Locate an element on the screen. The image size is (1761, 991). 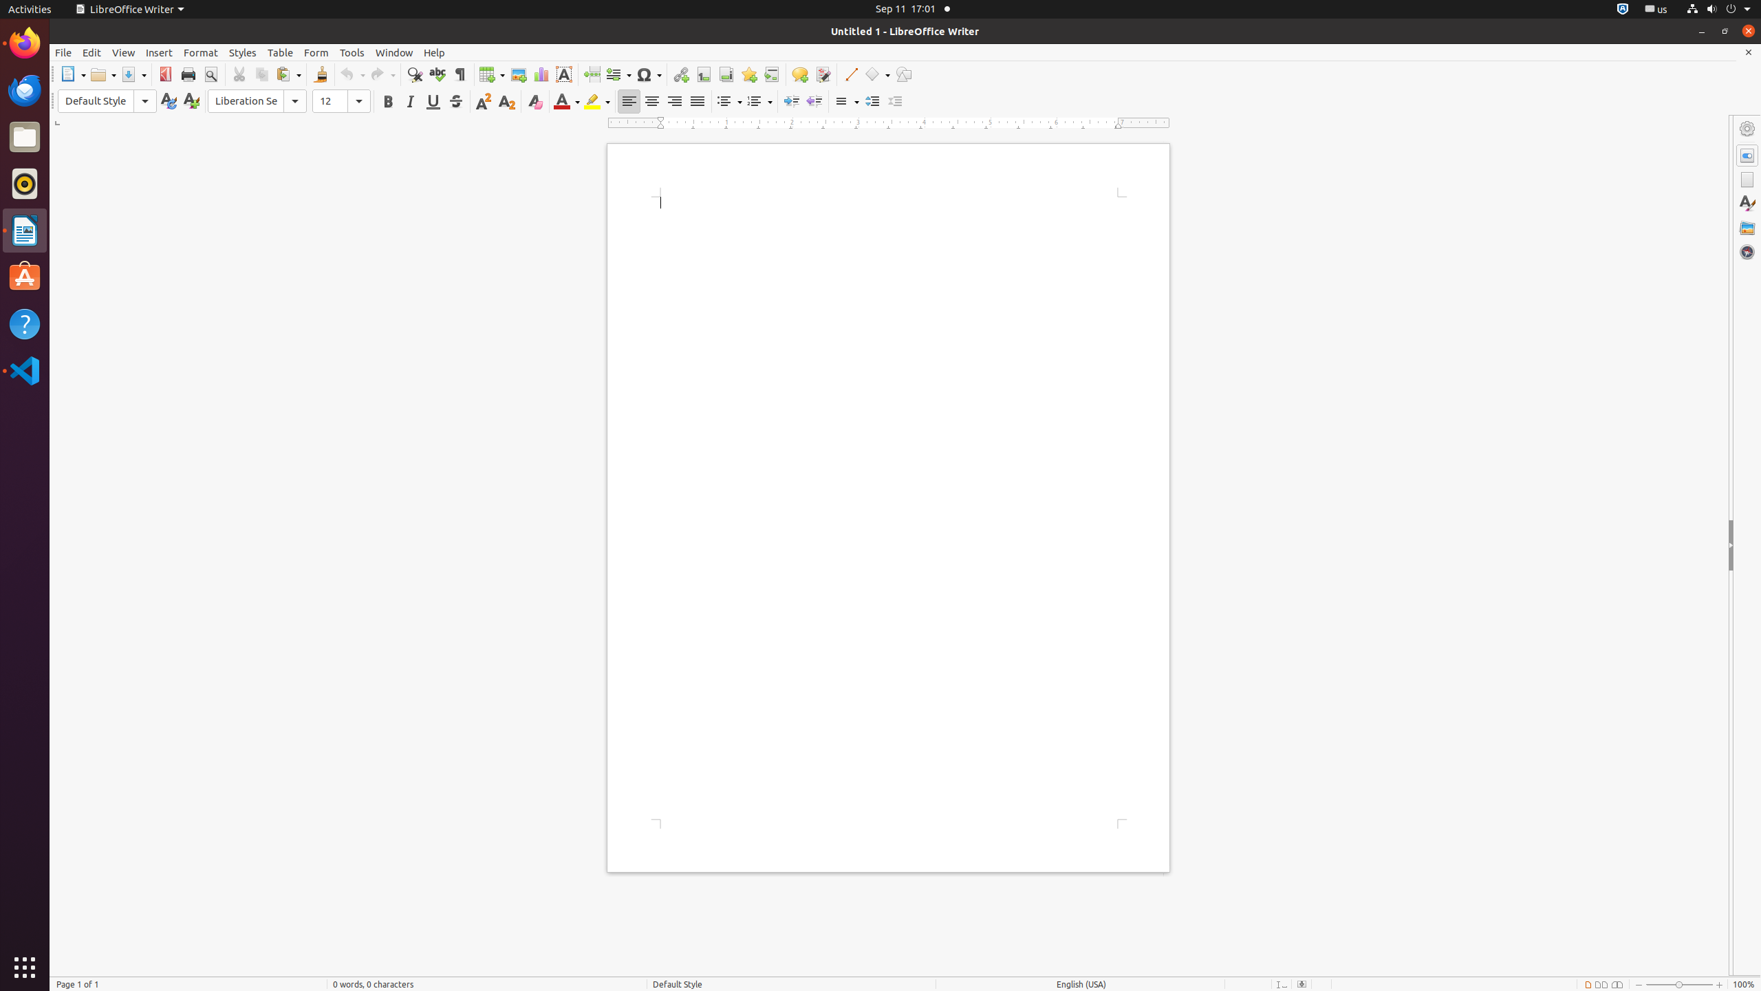
Styles is located at coordinates (1747, 204).